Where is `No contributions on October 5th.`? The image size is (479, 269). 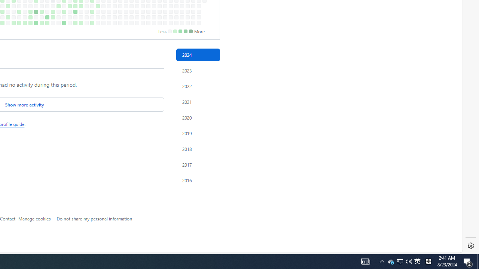
No contributions on October 5th. is located at coordinates (131, 23).